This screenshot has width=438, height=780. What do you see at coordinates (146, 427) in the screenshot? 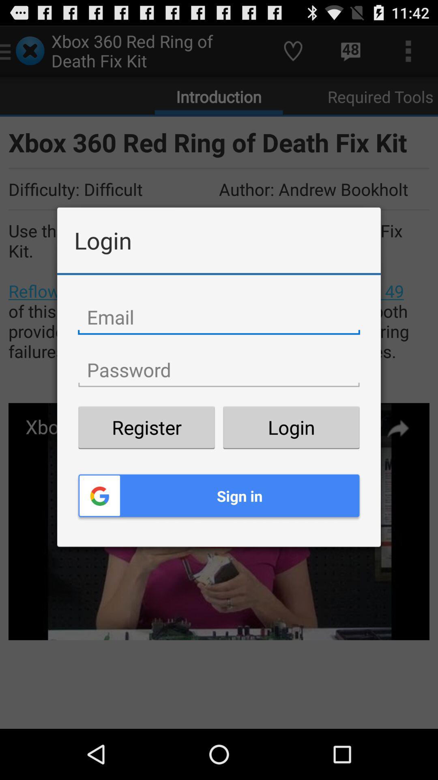
I see `click item above the sign in` at bounding box center [146, 427].